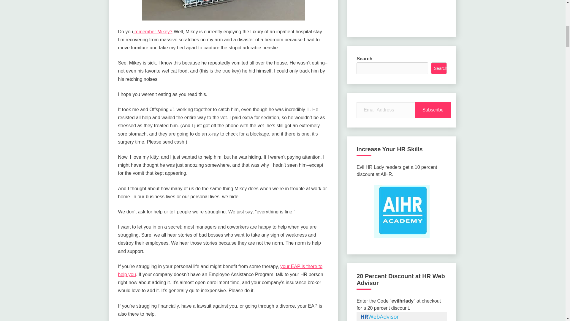 This screenshot has height=321, width=570. What do you see at coordinates (439, 68) in the screenshot?
I see `Search` at bounding box center [439, 68].